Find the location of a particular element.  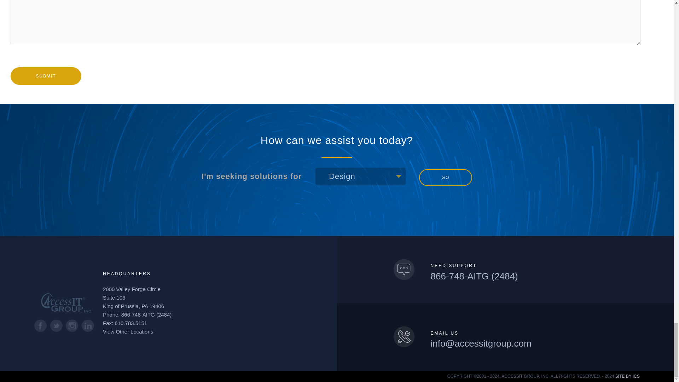

SITE BY ICS is located at coordinates (627, 376).